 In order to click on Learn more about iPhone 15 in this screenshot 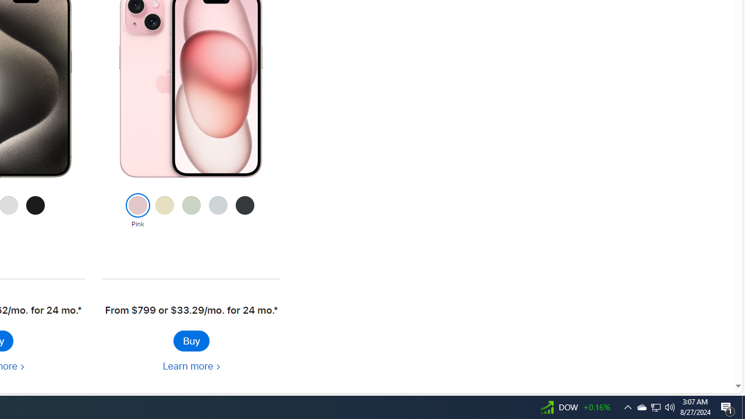, I will do `click(191, 367)`.